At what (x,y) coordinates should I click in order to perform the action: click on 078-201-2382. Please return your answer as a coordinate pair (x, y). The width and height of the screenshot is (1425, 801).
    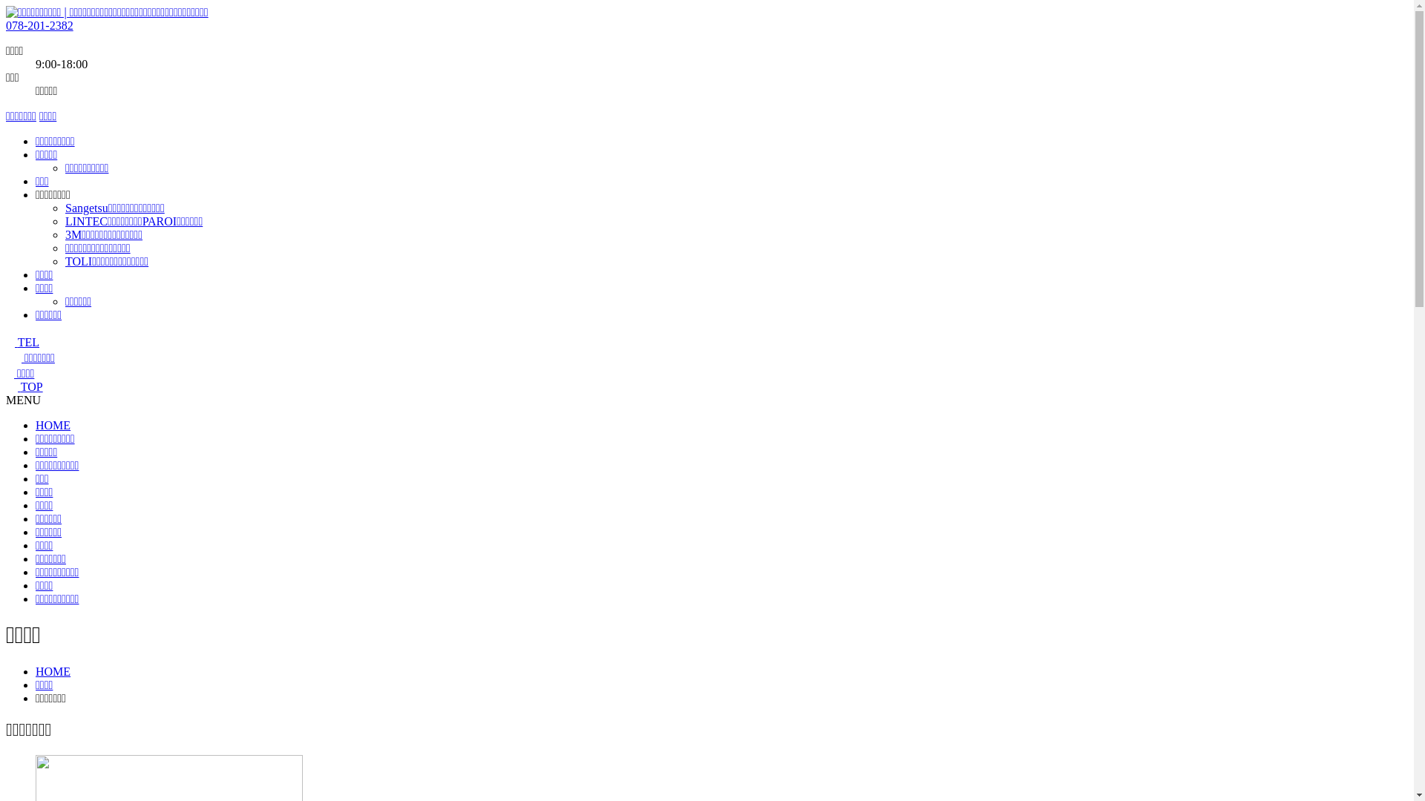
    Looking at the image, I should click on (40, 25).